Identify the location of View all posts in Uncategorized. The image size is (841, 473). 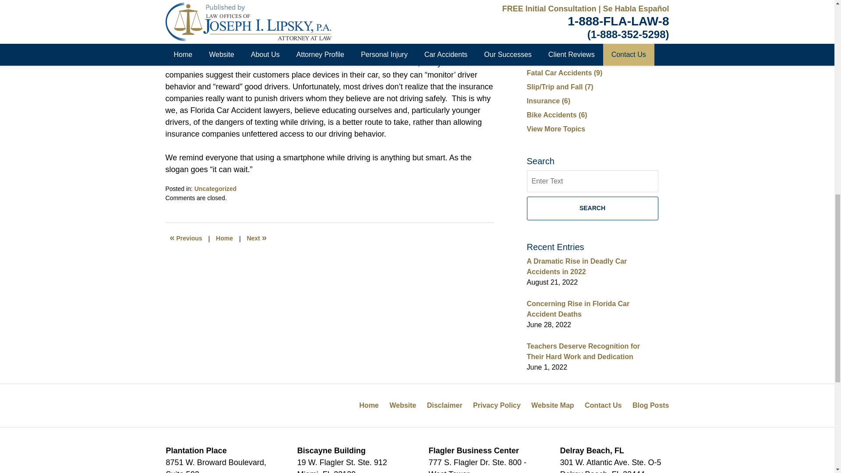
(215, 188).